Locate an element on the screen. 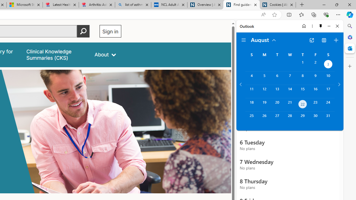 The image size is (356, 200). Create event is located at coordinates (336, 40).